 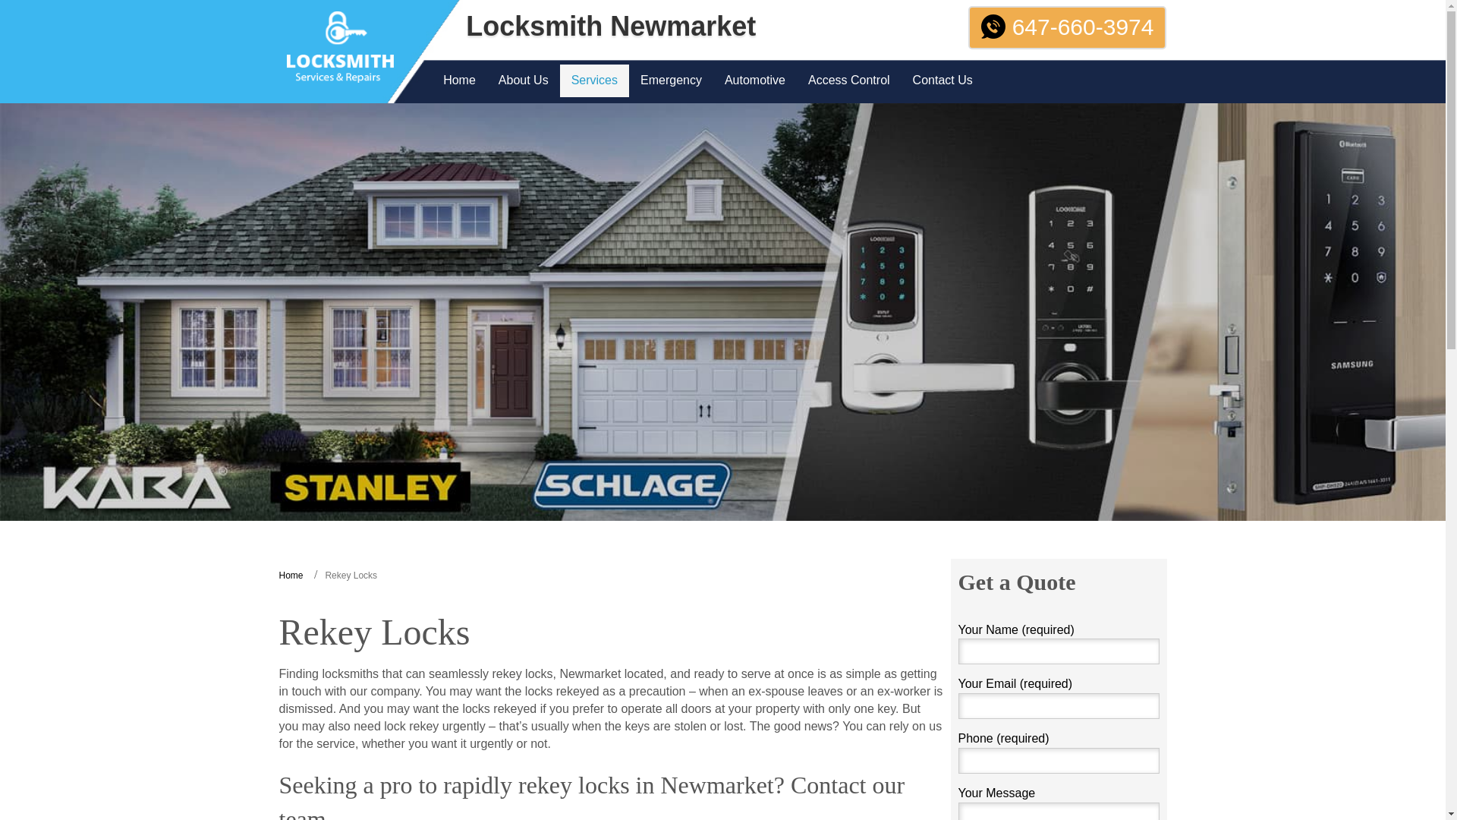 I want to click on Home, so click(x=291, y=575).